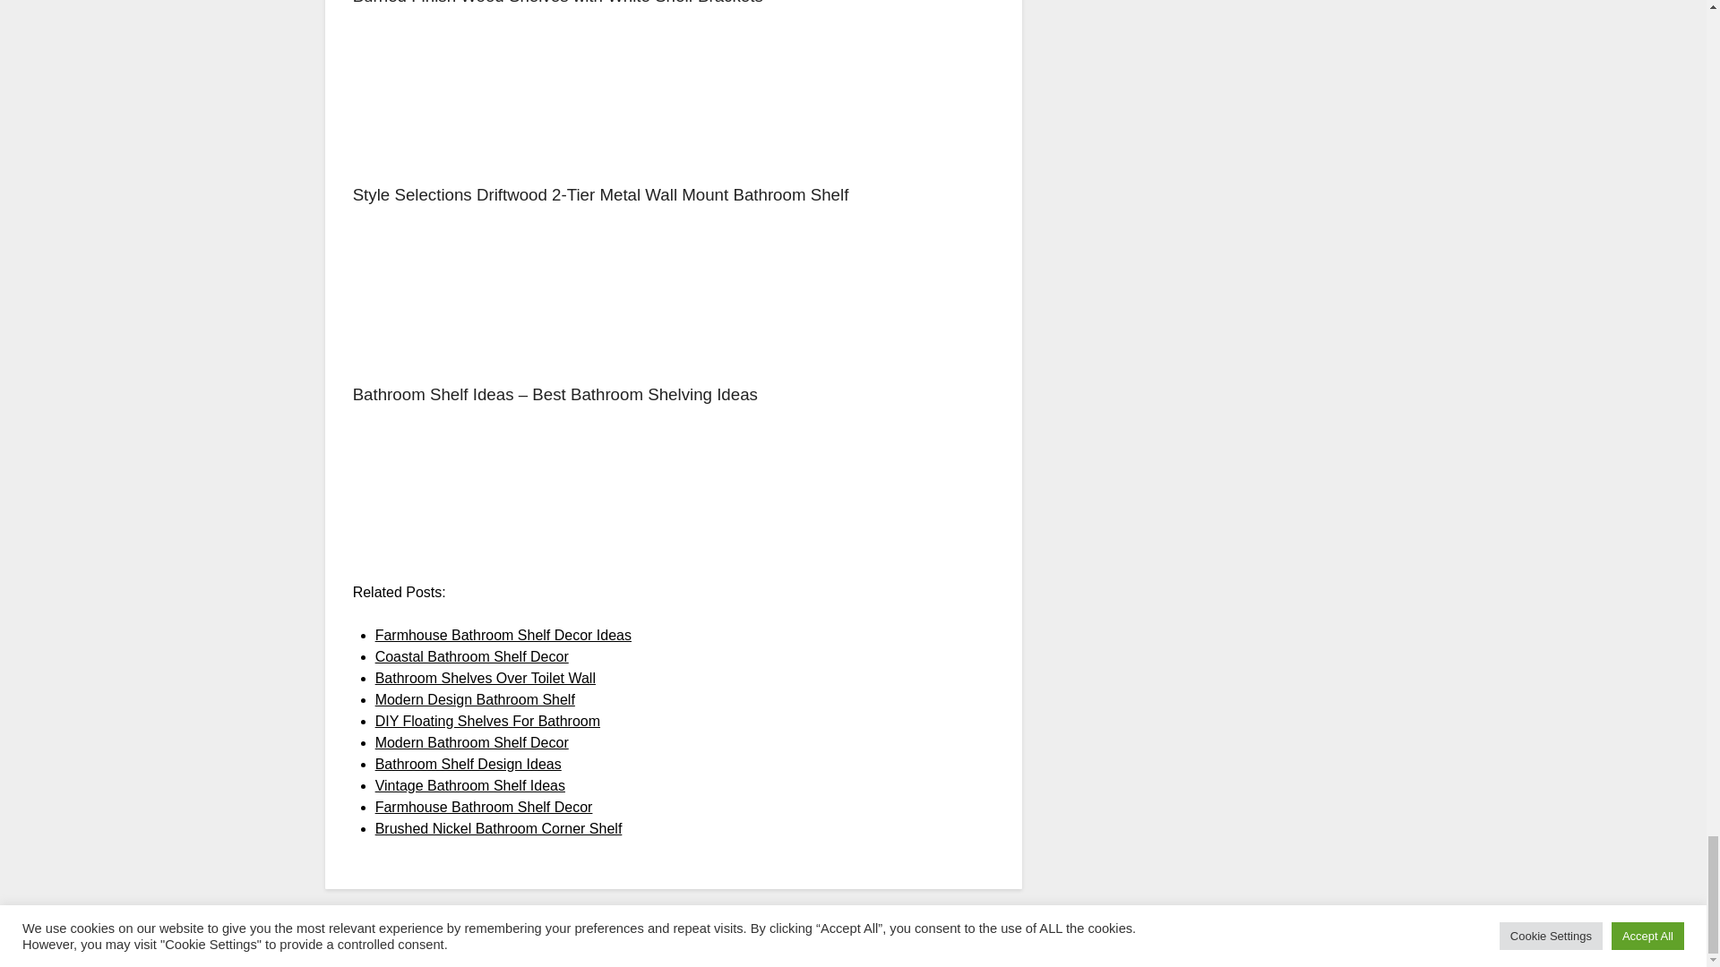  What do you see at coordinates (1052, 942) in the screenshot?
I see `Bertena` at bounding box center [1052, 942].